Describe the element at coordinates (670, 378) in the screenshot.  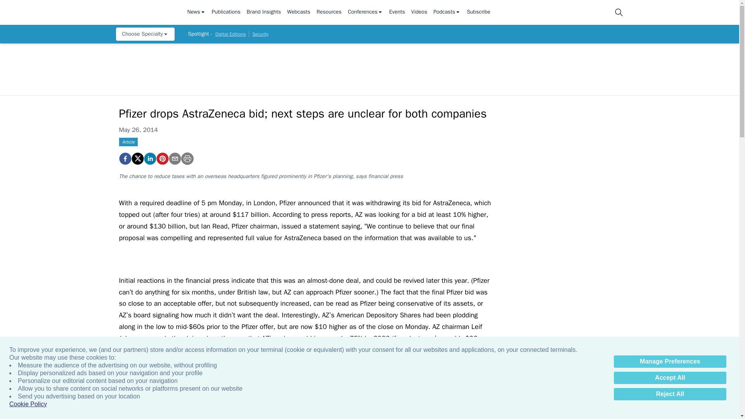
I see `Accept All` at that location.